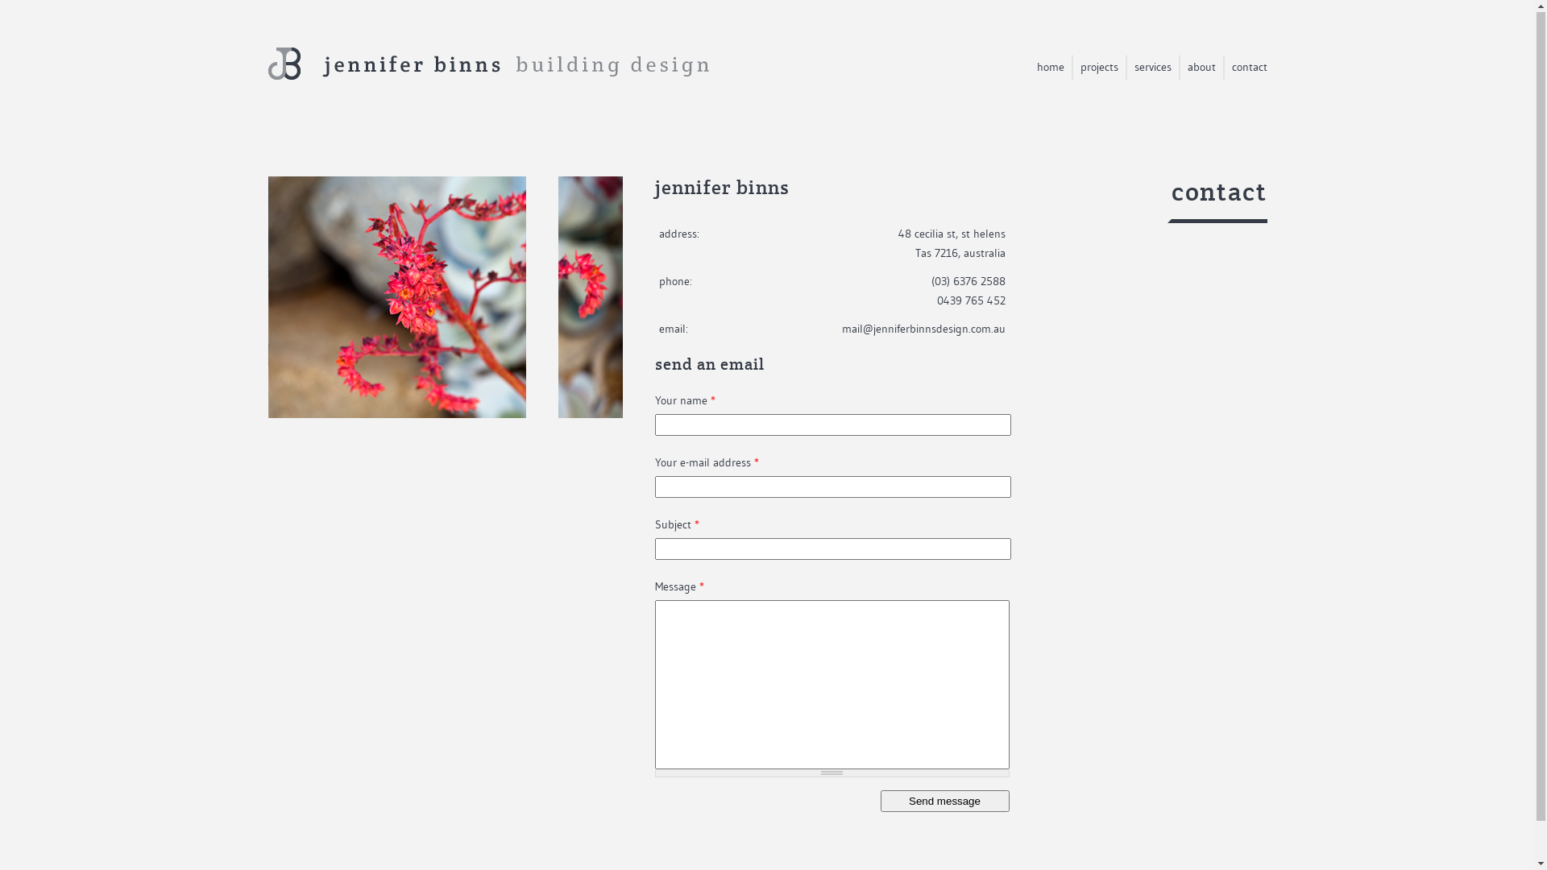  I want to click on home, so click(1050, 68).